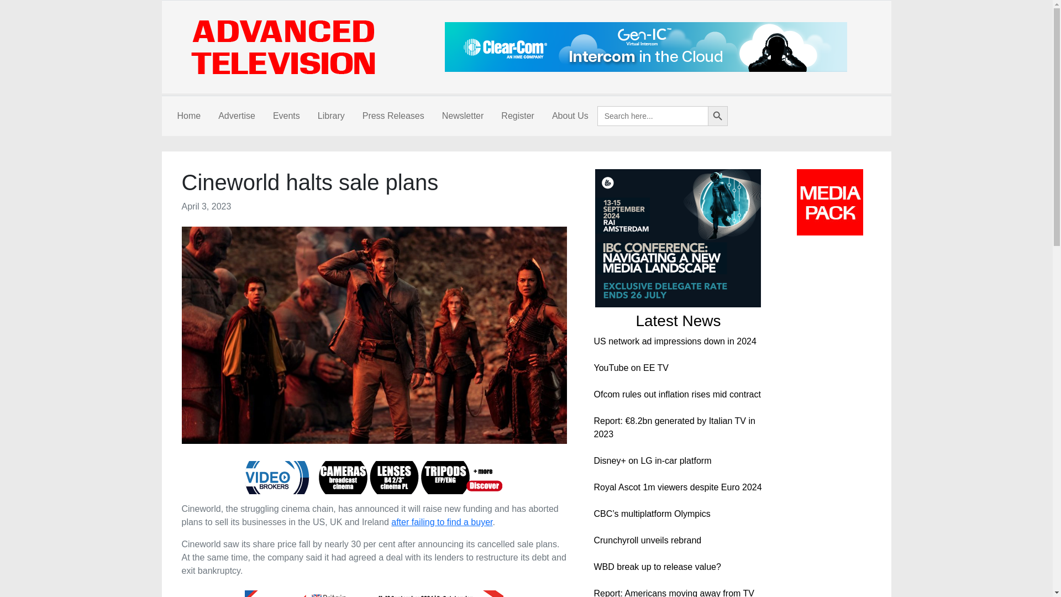 The height and width of the screenshot is (597, 1061). I want to click on after failing to find a buyer, so click(442, 522).